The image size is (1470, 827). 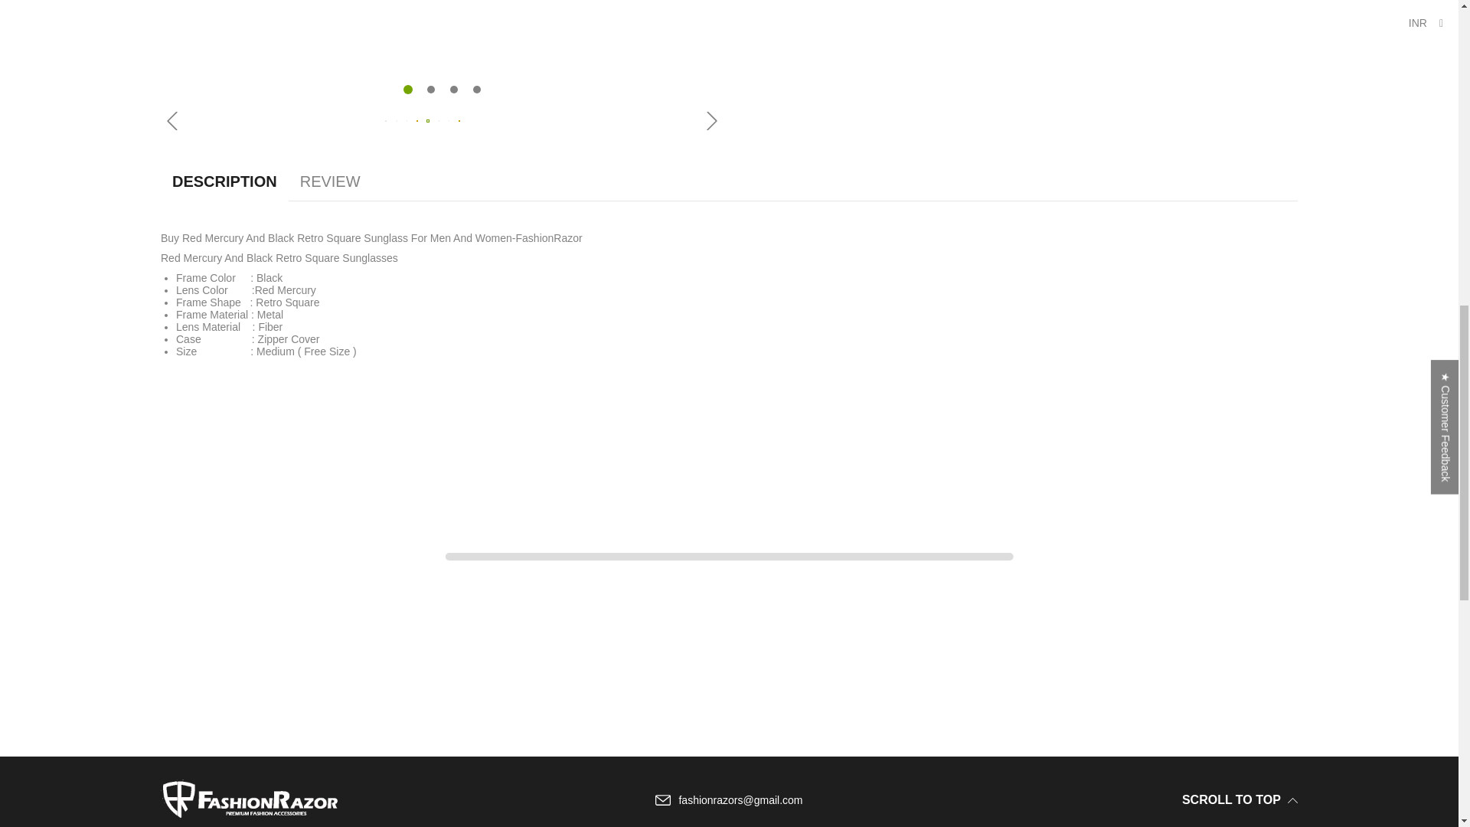 What do you see at coordinates (1240, 799) in the screenshot?
I see `SCROLL TO TOP` at bounding box center [1240, 799].